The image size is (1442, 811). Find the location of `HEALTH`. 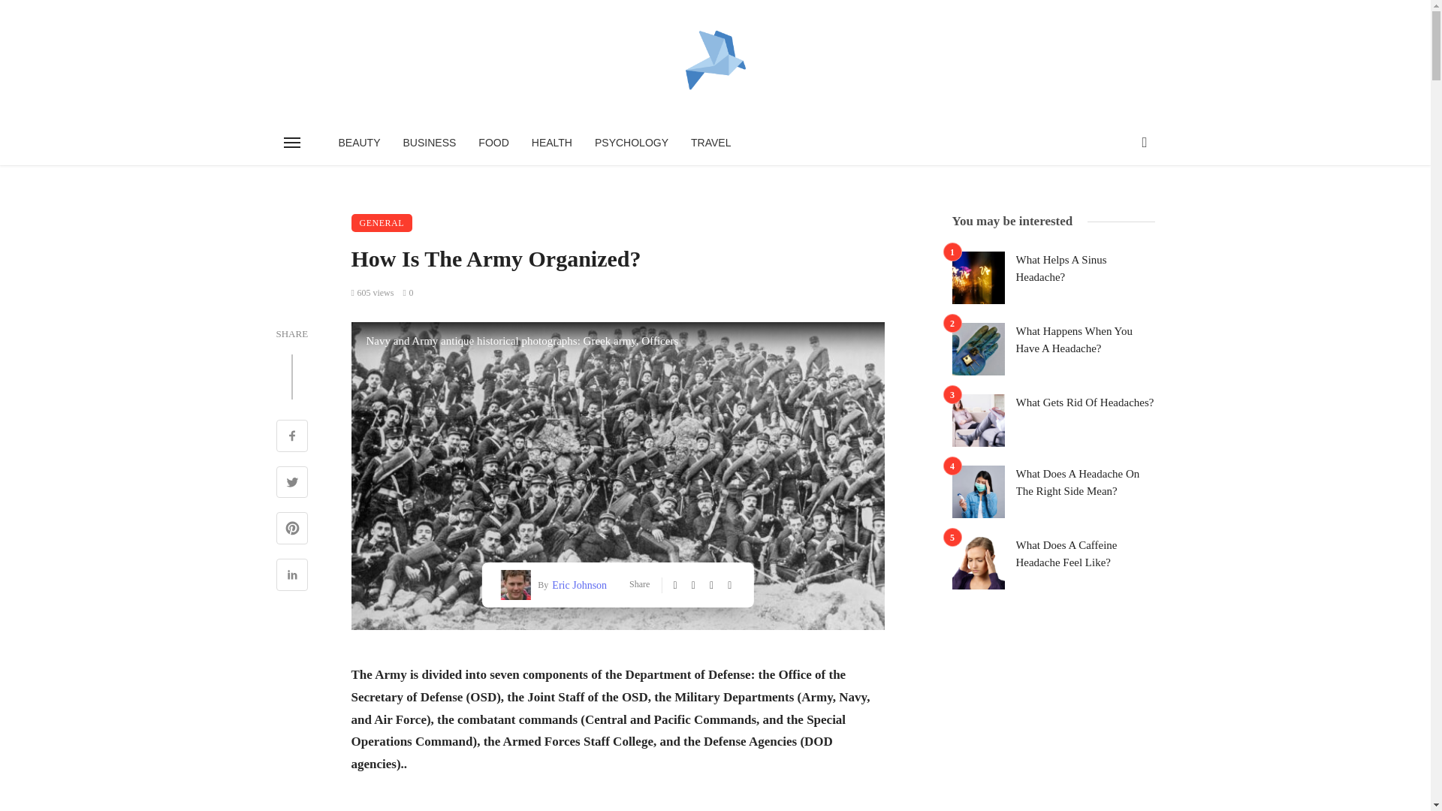

HEALTH is located at coordinates (552, 143).